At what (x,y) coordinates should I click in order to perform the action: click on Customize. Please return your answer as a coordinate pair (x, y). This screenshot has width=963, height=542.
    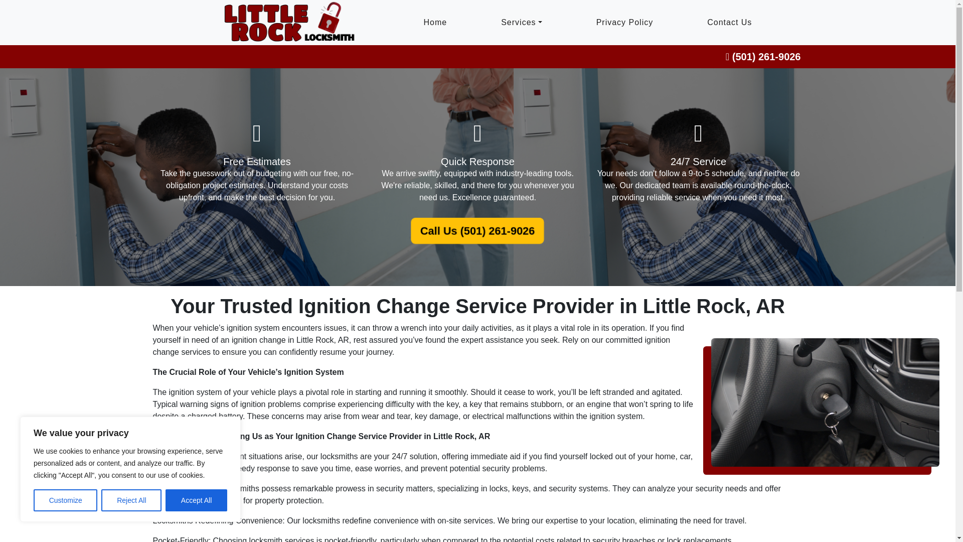
    Looking at the image, I should click on (65, 500).